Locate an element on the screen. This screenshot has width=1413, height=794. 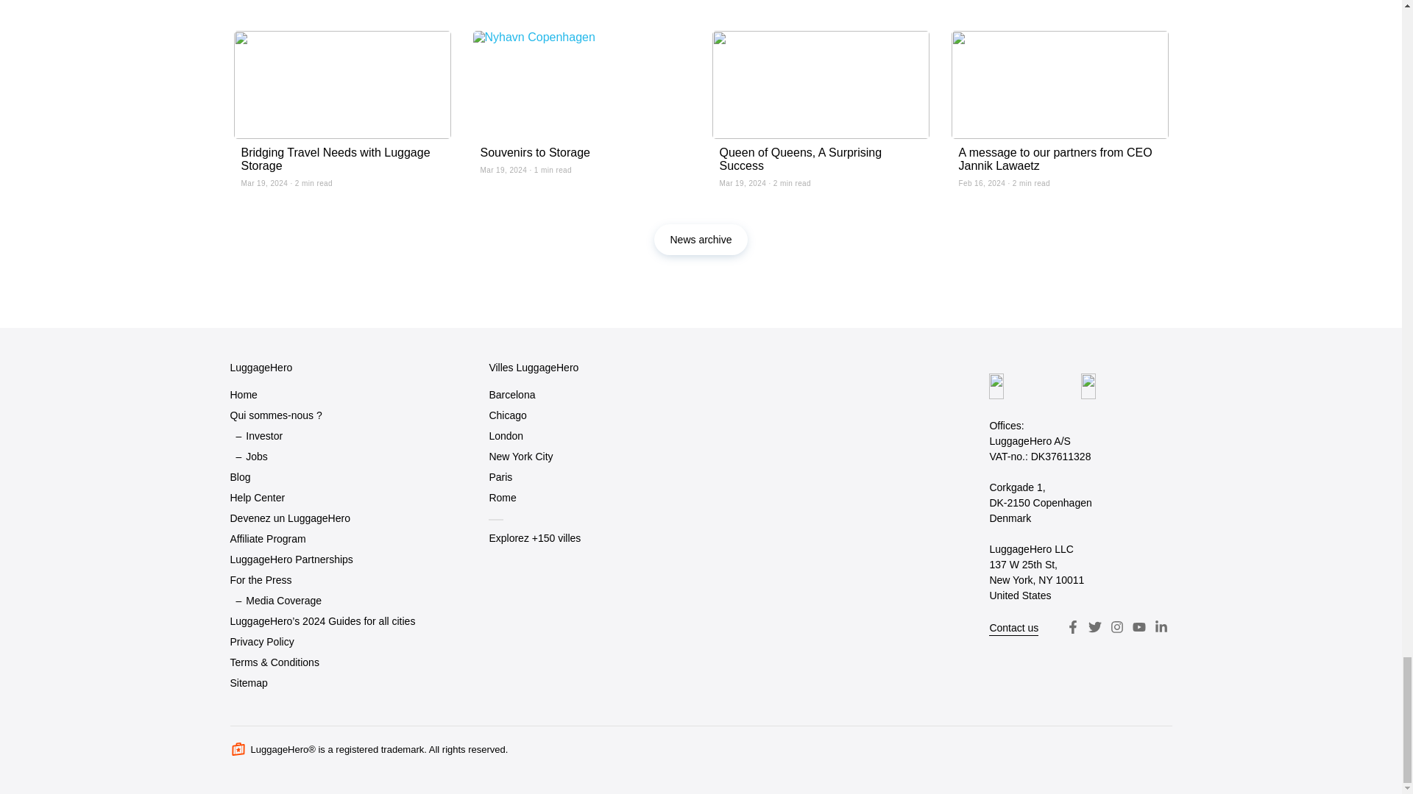
Media Coverage is located at coordinates (284, 601).